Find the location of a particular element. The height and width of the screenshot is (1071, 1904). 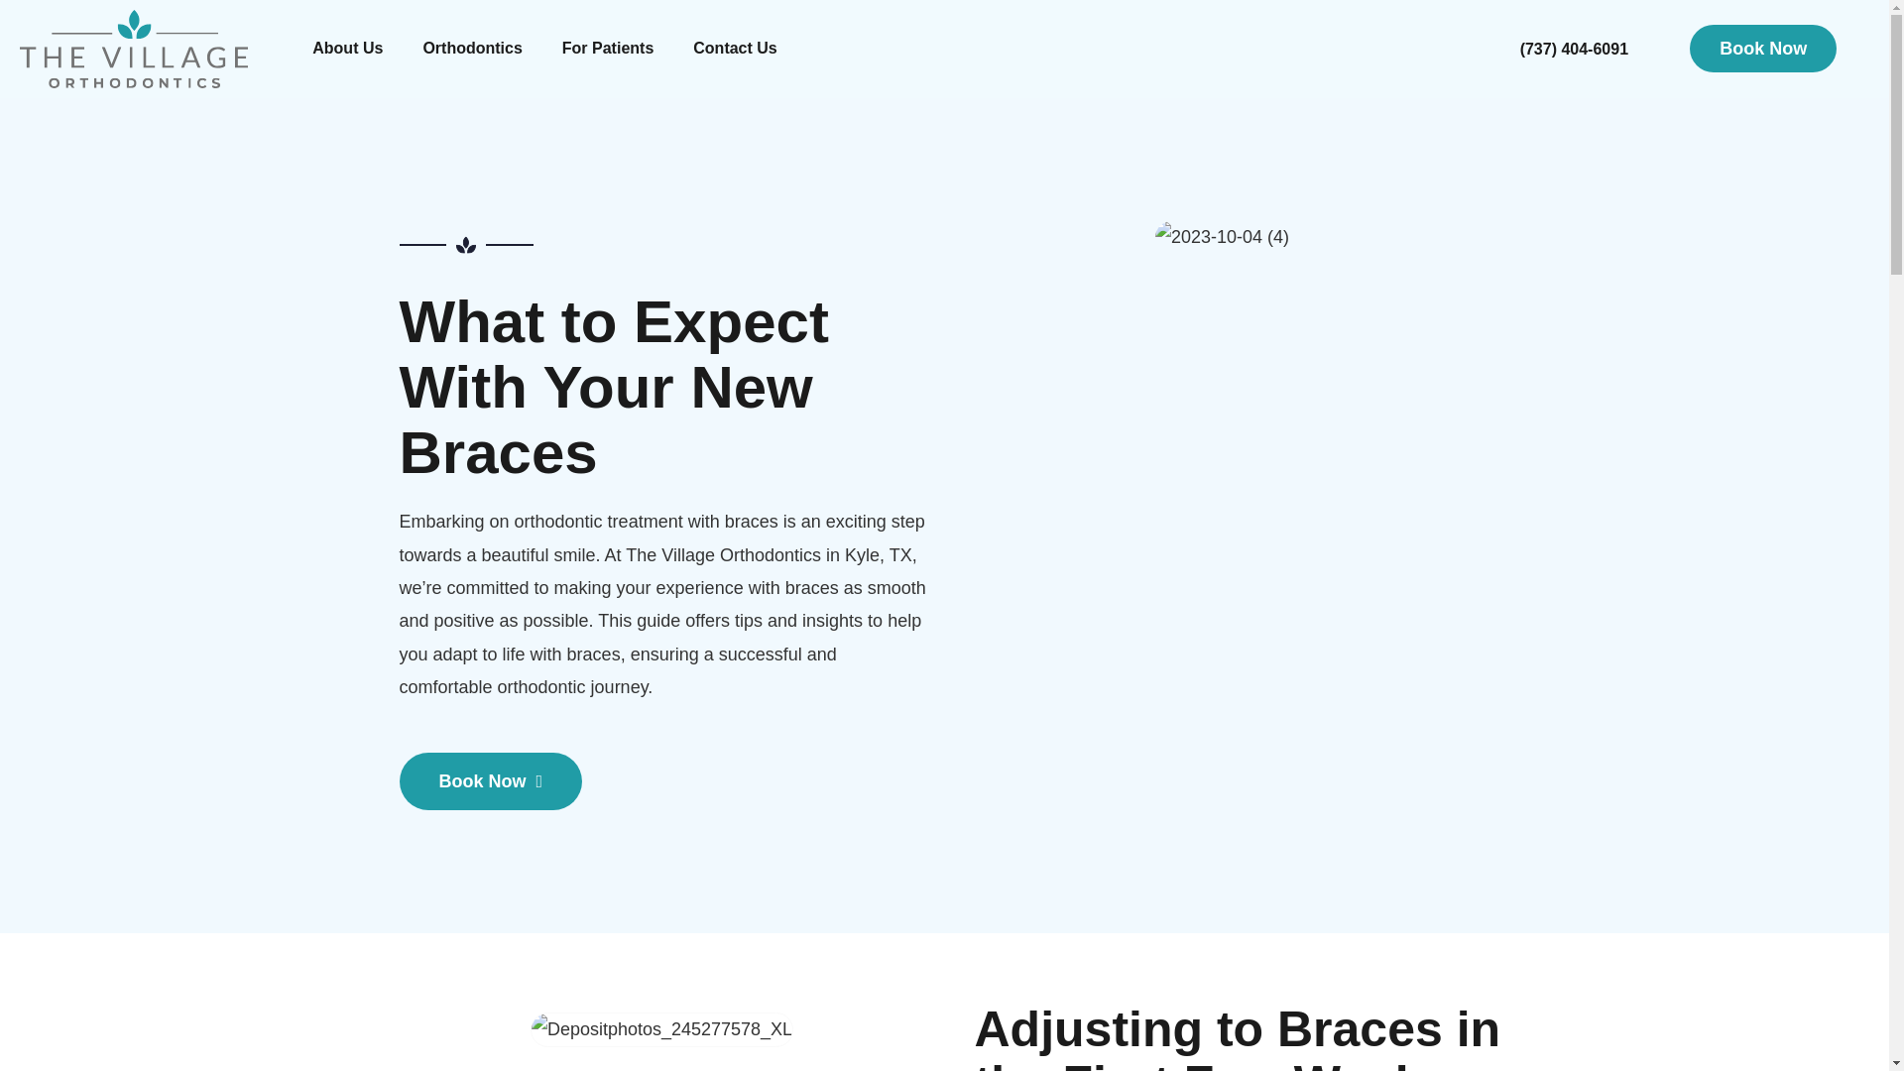

For Patients is located at coordinates (608, 48).